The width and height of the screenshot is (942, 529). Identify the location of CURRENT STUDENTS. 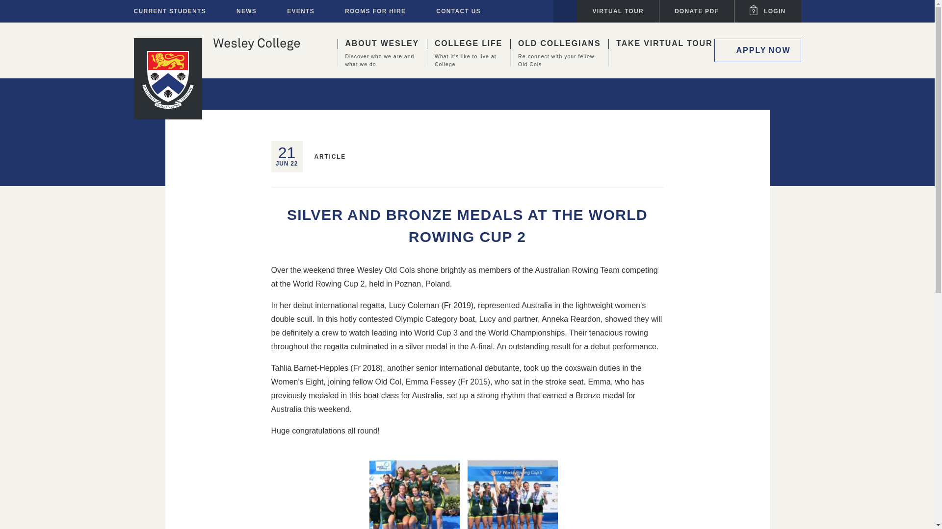
(464, 58).